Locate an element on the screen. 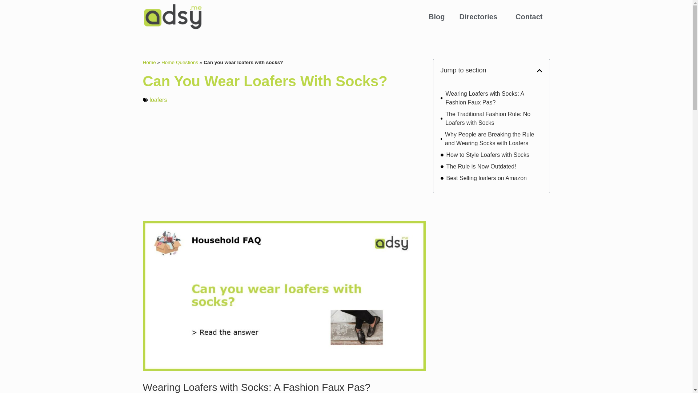 The height and width of the screenshot is (393, 698). Advertisement is located at coordinates (491, 246).